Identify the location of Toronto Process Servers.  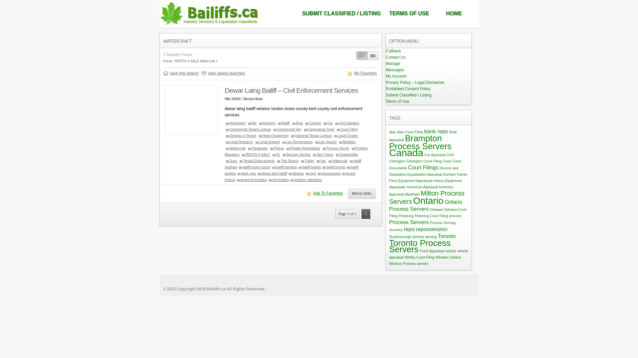
(420, 246).